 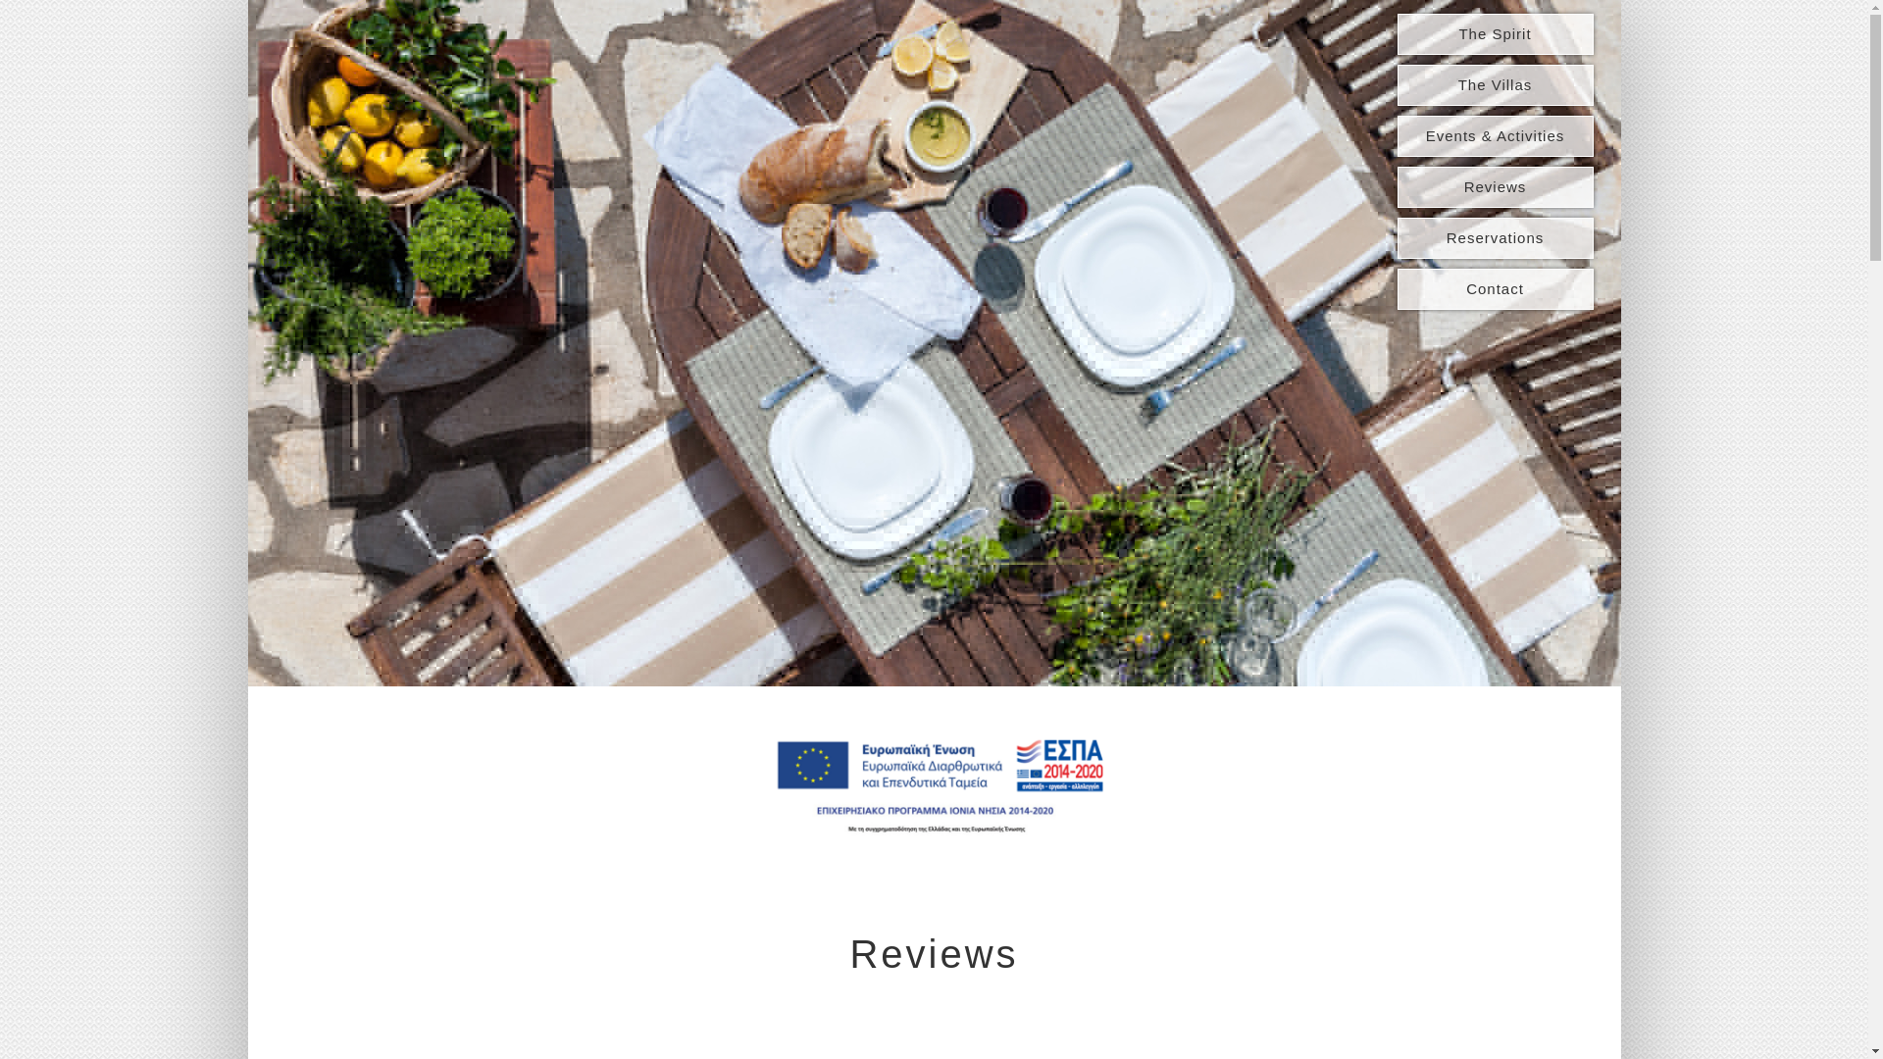 I want to click on Reviews, so click(x=1495, y=186).